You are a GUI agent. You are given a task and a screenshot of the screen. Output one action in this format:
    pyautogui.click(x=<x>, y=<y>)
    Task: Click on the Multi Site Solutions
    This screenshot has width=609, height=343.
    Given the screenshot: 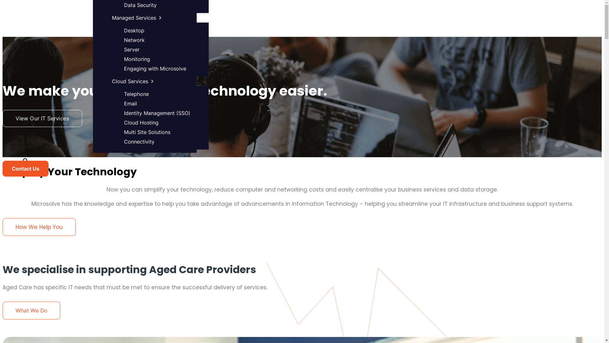 What is the action you would take?
    pyautogui.click(x=147, y=132)
    